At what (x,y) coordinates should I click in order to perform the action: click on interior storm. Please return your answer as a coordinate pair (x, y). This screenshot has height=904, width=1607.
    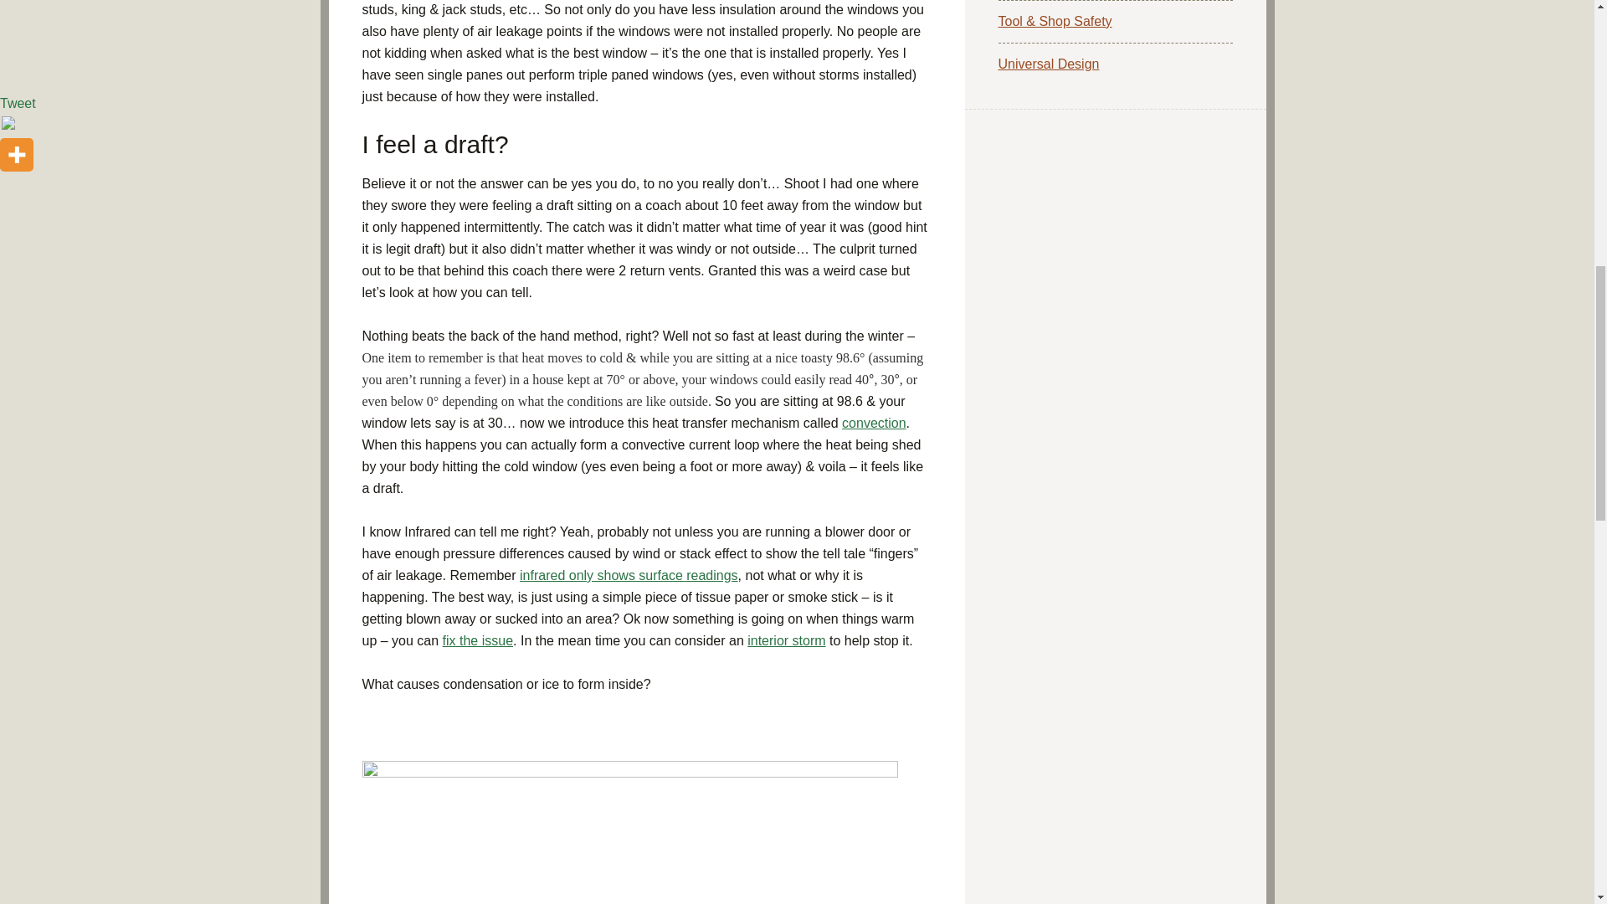
    Looking at the image, I should click on (786, 641).